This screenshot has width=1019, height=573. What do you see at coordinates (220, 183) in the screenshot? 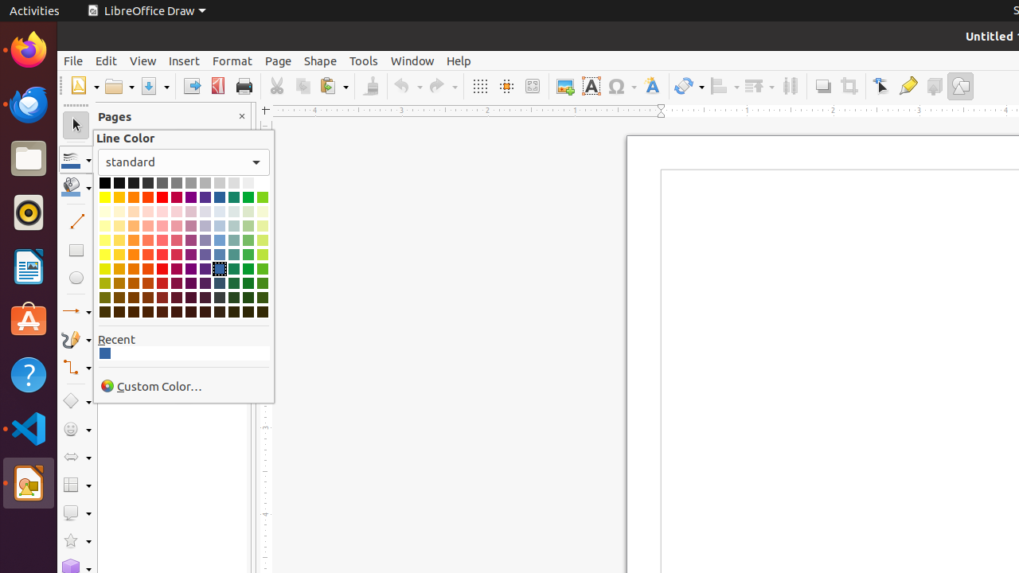
I see `Light Gray 3` at bounding box center [220, 183].